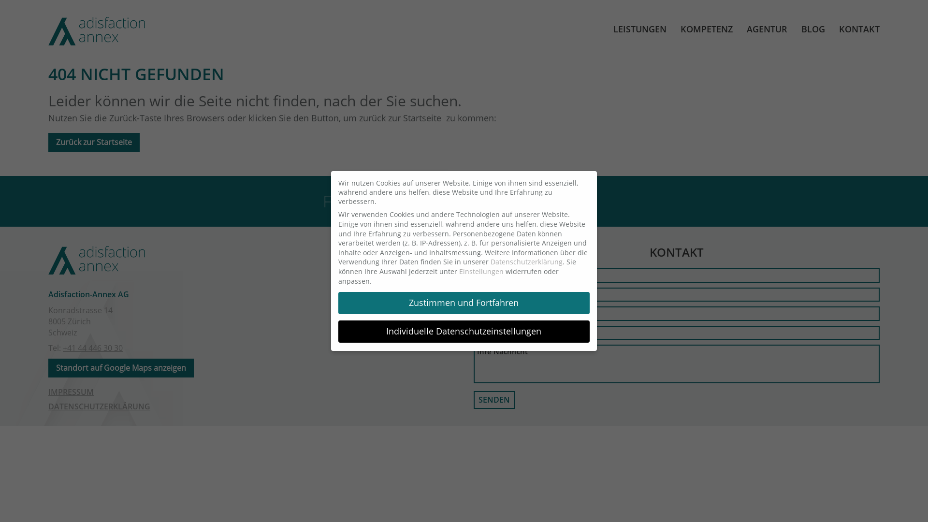  I want to click on KOMPETENZ, so click(707, 29).